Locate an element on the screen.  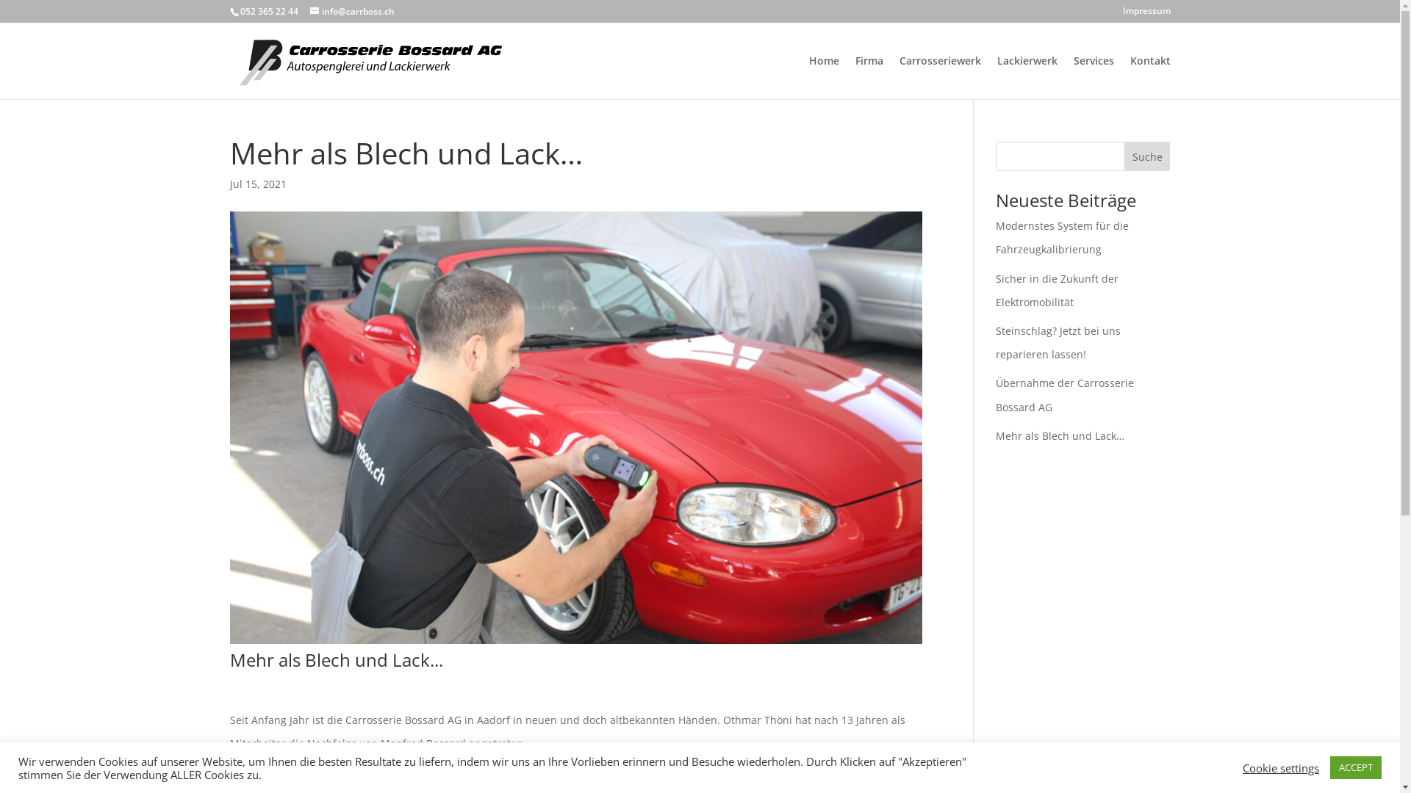
 PDF is located at coordinates (266, 778).